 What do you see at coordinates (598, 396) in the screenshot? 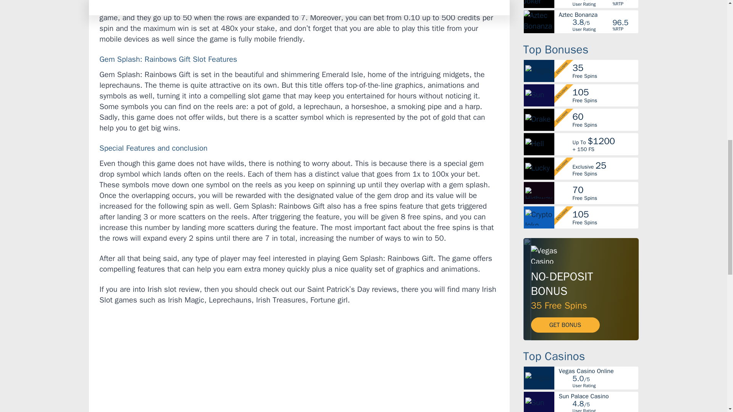
I see `Sun Palace Casino` at bounding box center [598, 396].